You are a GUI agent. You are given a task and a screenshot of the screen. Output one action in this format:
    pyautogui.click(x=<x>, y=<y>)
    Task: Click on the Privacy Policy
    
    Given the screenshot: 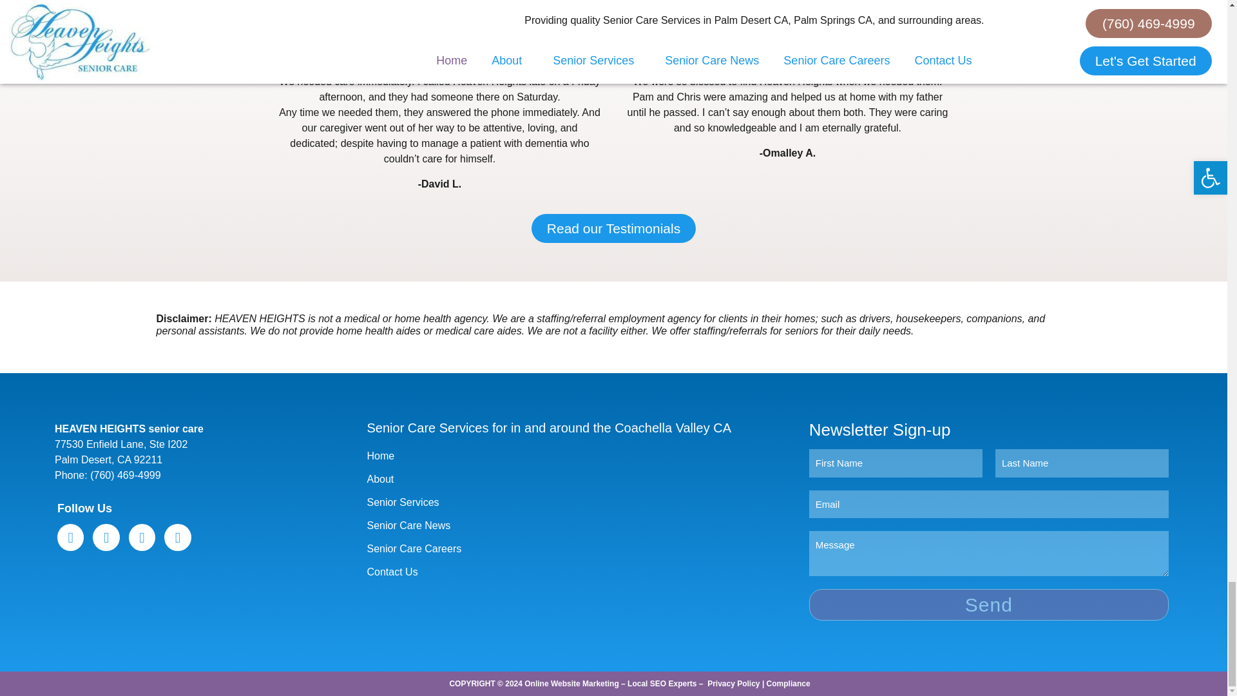 What is the action you would take?
    pyautogui.click(x=733, y=684)
    